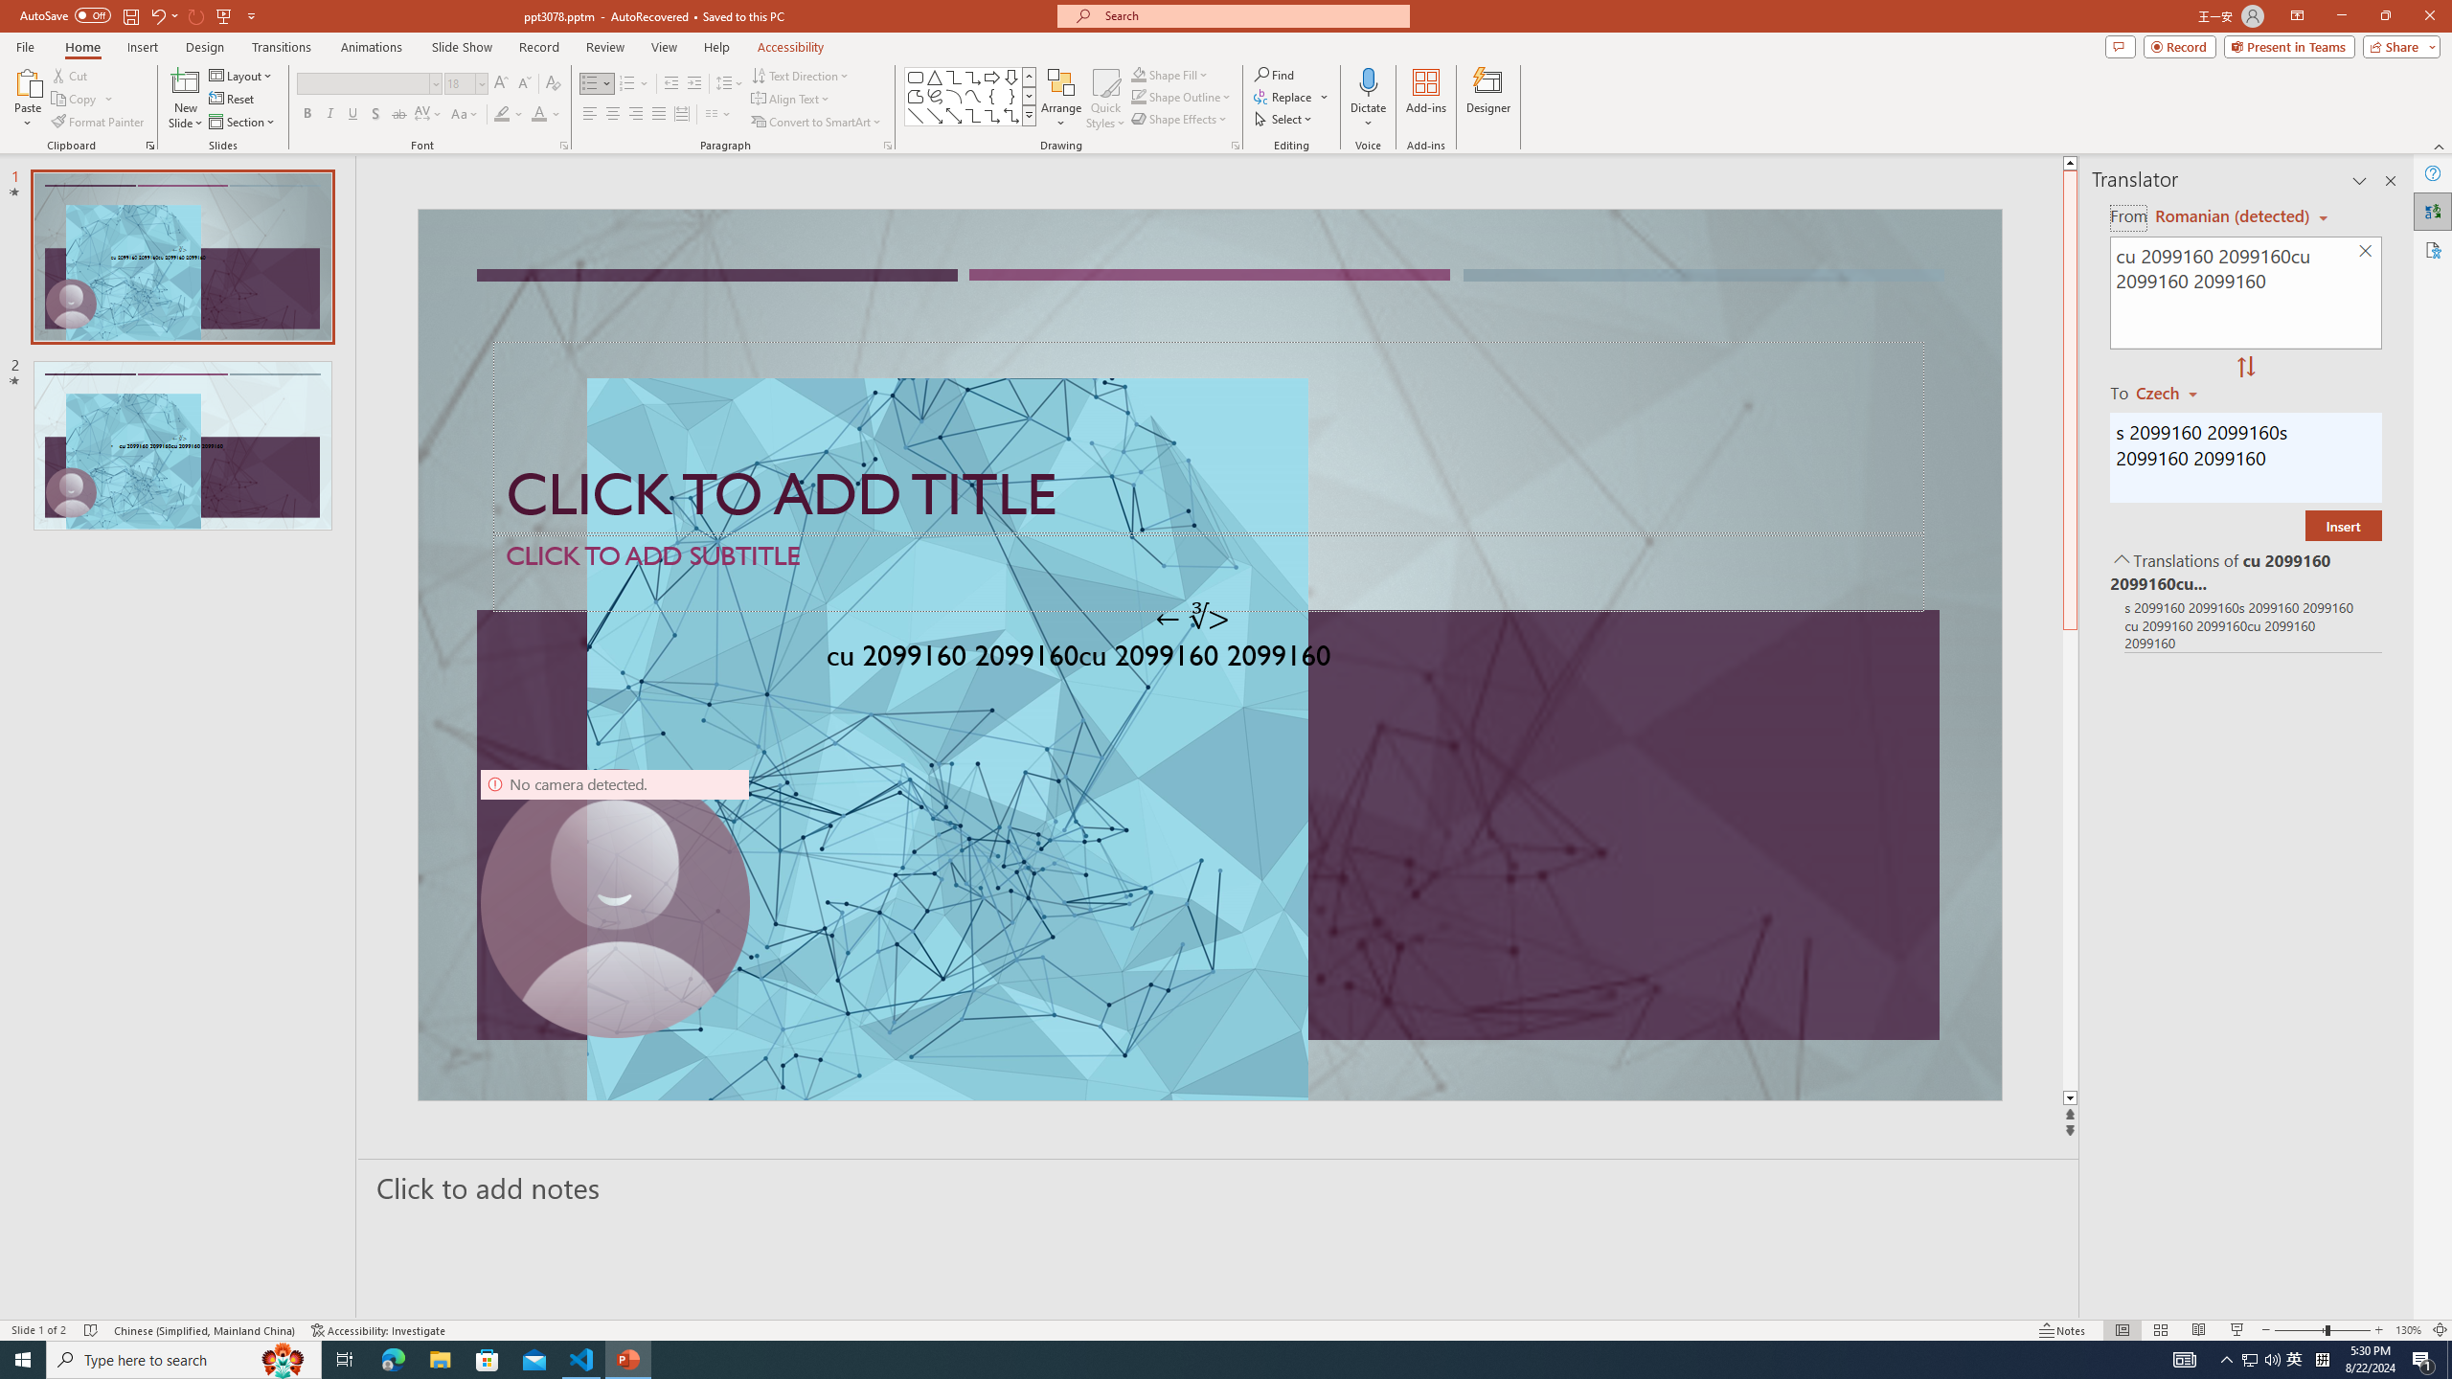 The image size is (2452, 1379). I want to click on Rectangle: Rounded Corners, so click(916, 77).